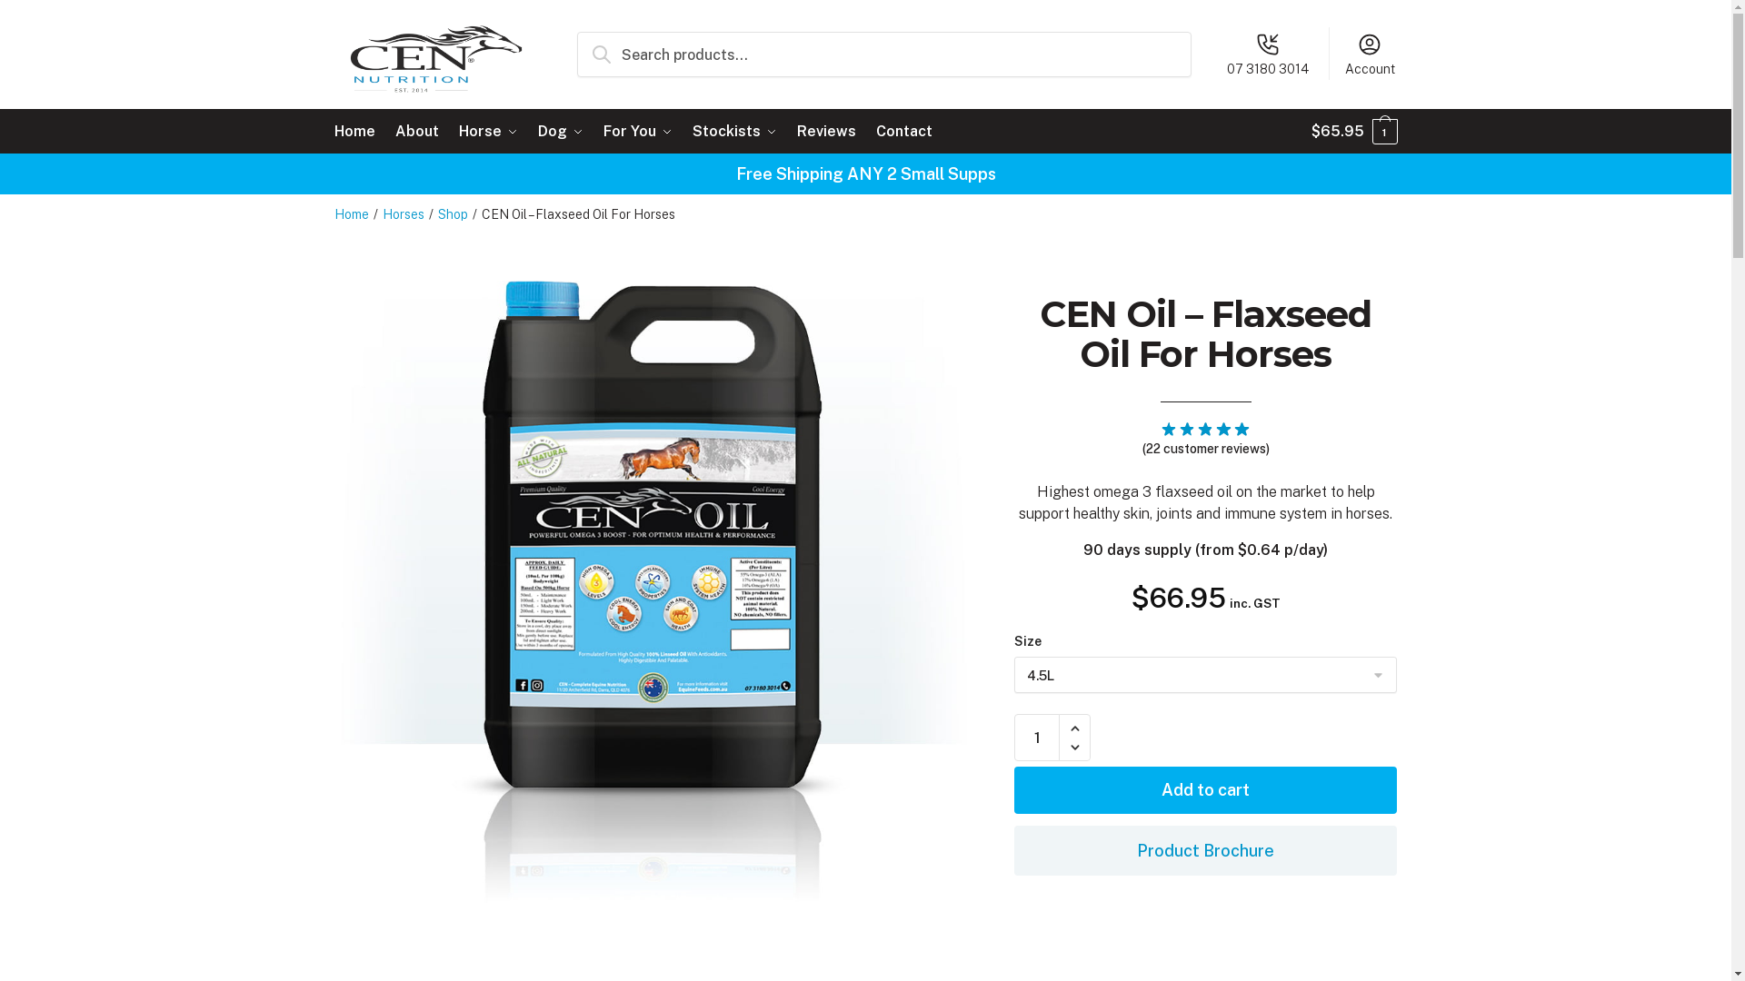 The width and height of the screenshot is (1745, 981). What do you see at coordinates (609, 45) in the screenshot?
I see `Search` at bounding box center [609, 45].